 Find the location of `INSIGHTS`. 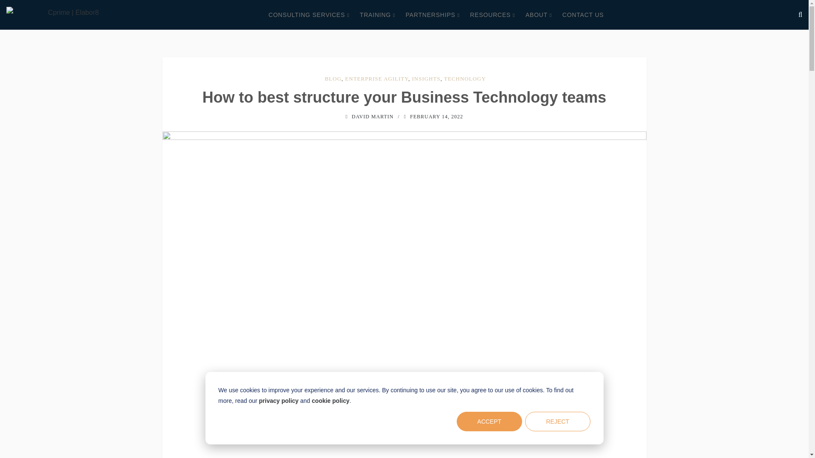

INSIGHTS is located at coordinates (425, 79).